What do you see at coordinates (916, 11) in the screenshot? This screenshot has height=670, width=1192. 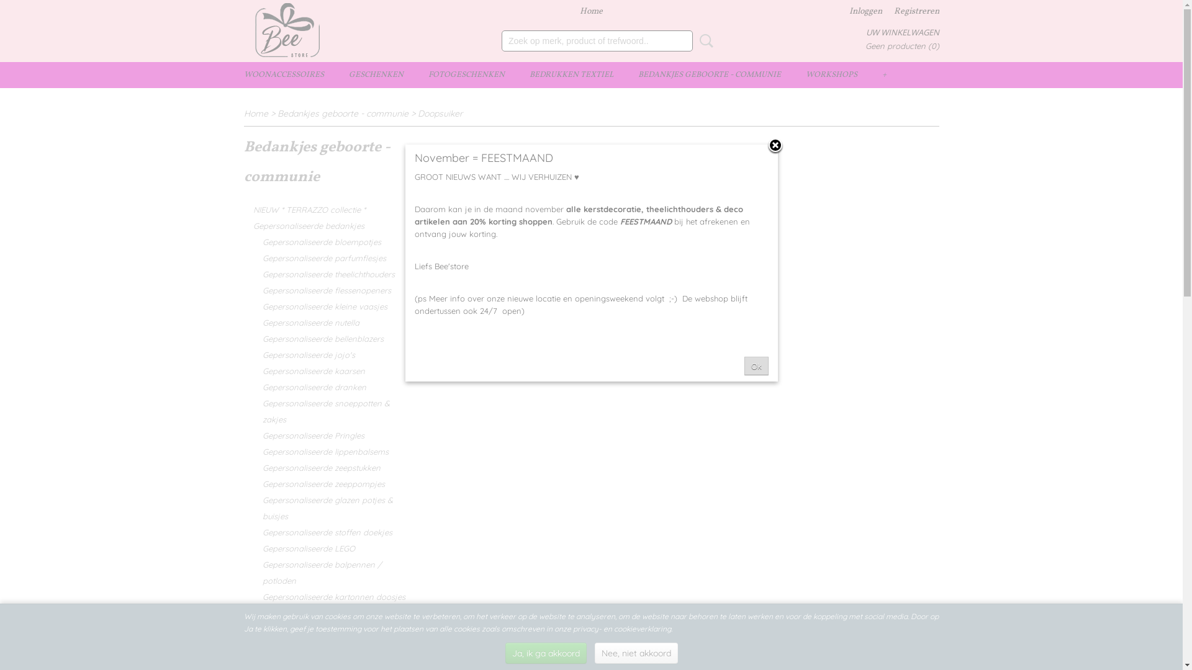 I see `Registreren` at bounding box center [916, 11].